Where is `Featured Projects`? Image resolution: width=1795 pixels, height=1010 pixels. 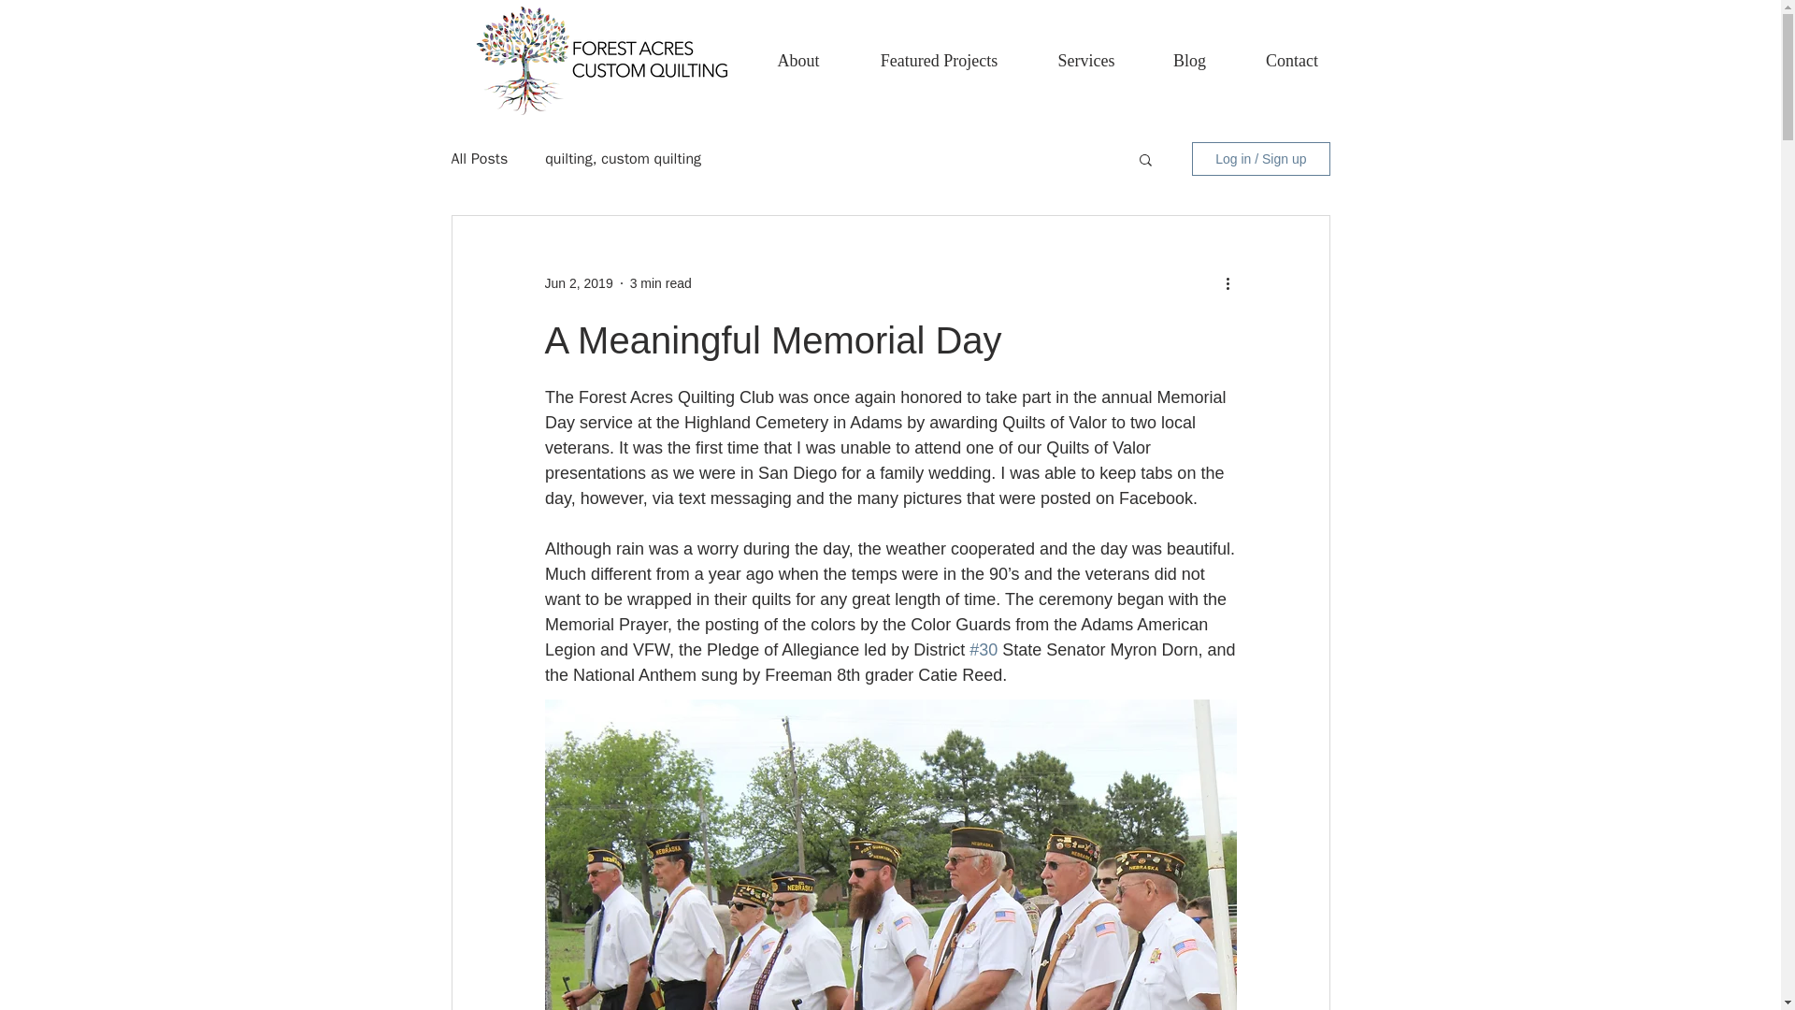 Featured Projects is located at coordinates (939, 60).